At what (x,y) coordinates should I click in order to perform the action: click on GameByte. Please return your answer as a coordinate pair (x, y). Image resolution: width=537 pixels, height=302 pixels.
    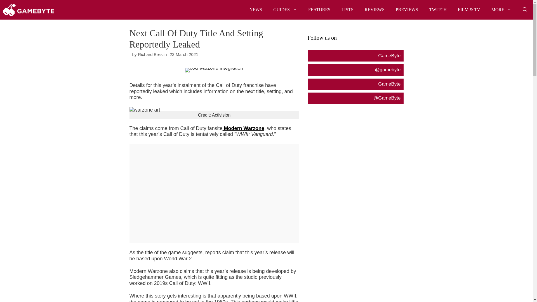
    Looking at the image, I should click on (28, 10).